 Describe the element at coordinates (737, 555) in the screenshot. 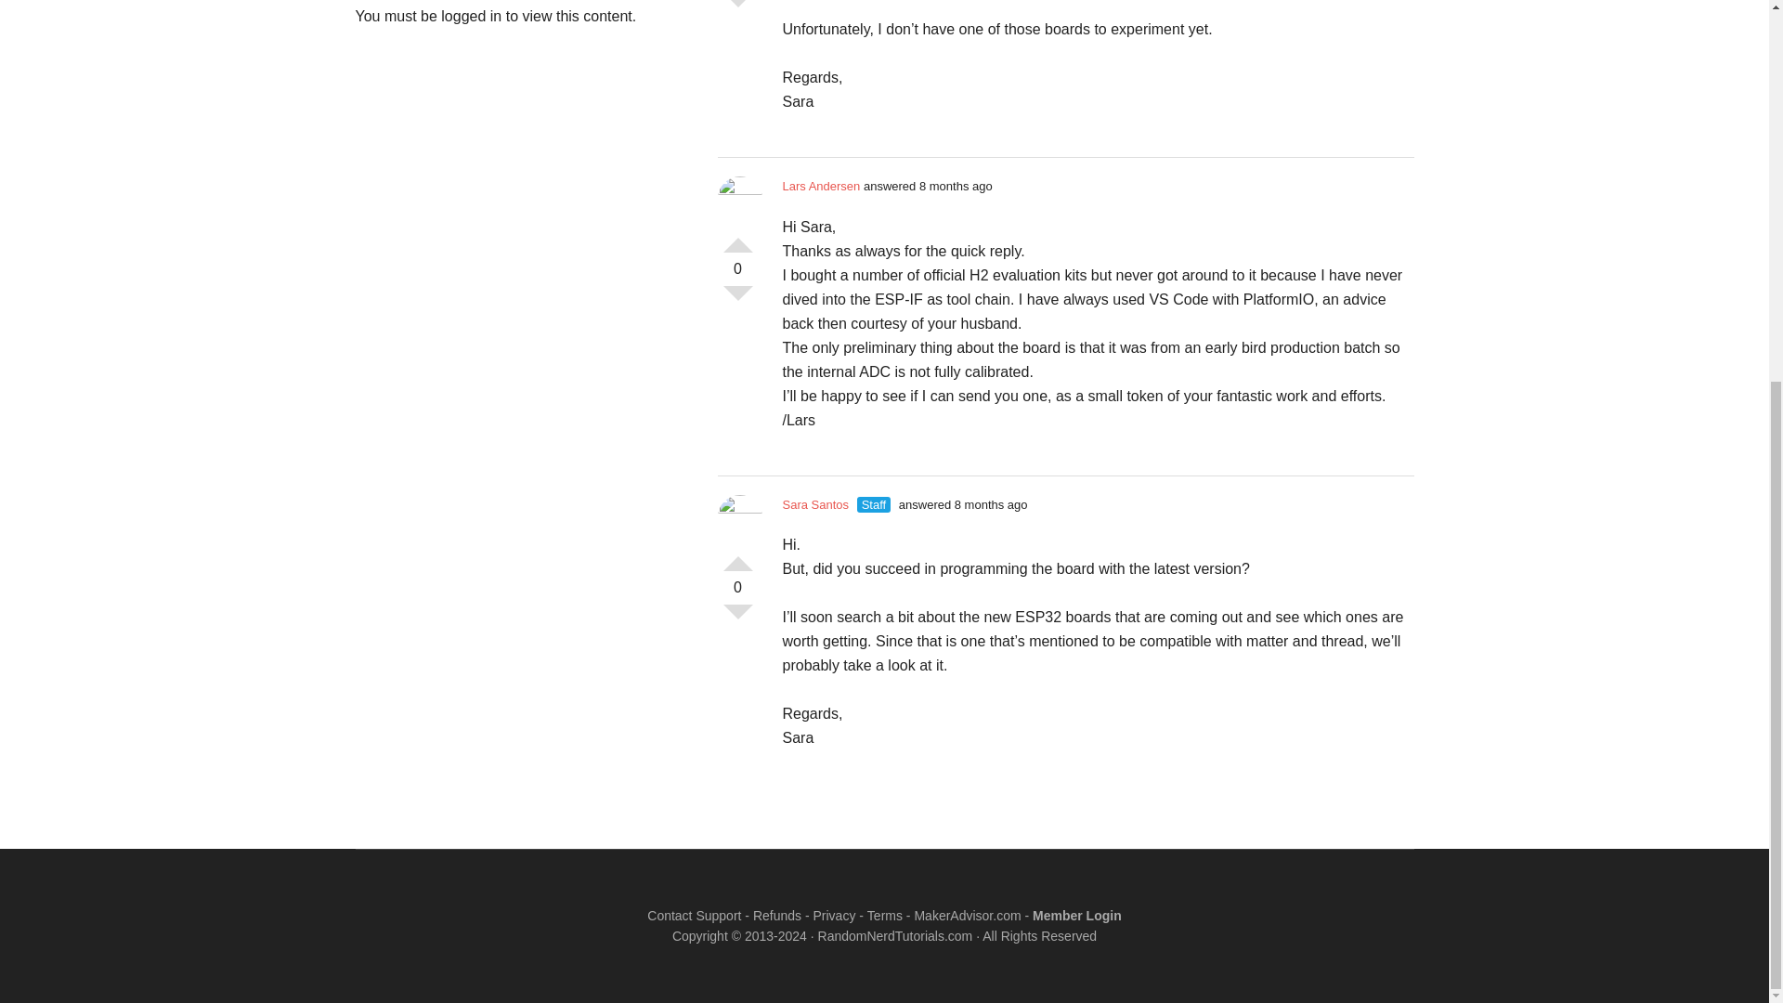

I see `Vote Up` at that location.